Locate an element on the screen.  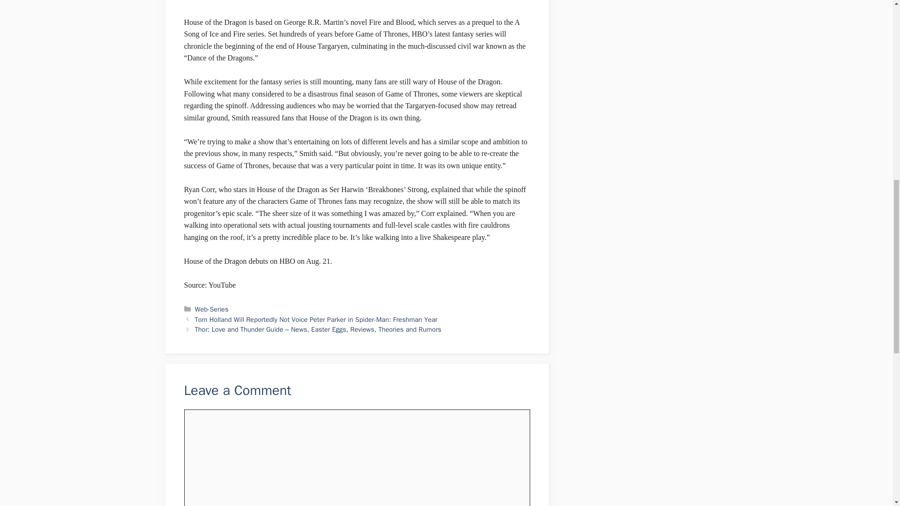
Scroll back to top is located at coordinates (870, 445).